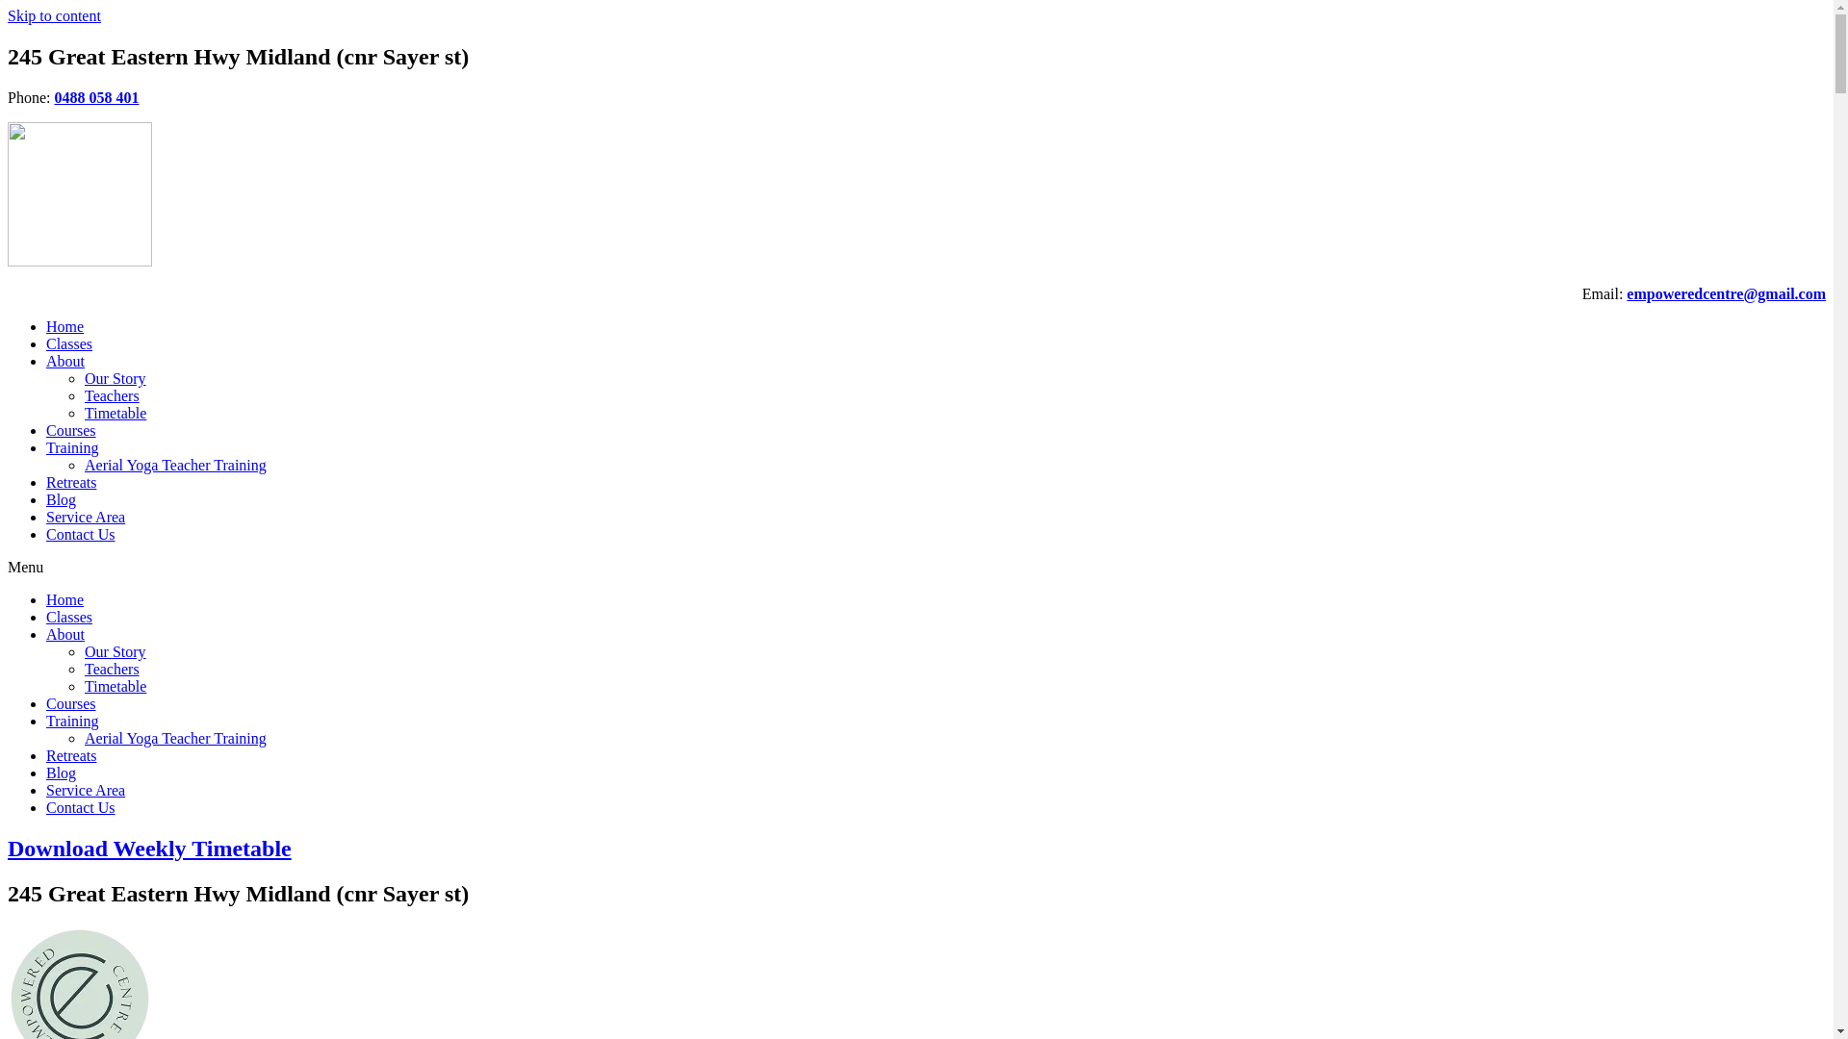 This screenshot has height=1039, width=1848. What do you see at coordinates (1727, 294) in the screenshot?
I see `empoweredcentre@gmail.com` at bounding box center [1727, 294].